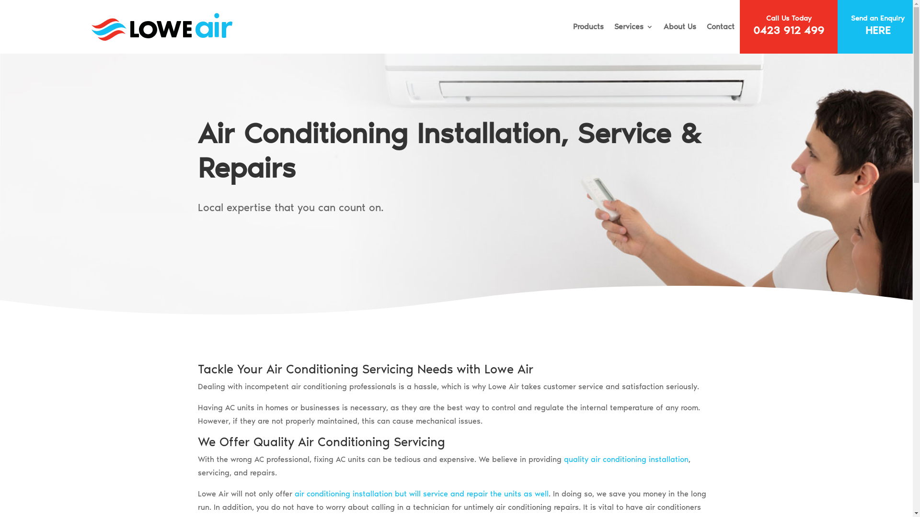 This screenshot has height=517, width=920. Describe the element at coordinates (878, 27) in the screenshot. I see `Send an Enquiry
HERE` at that location.